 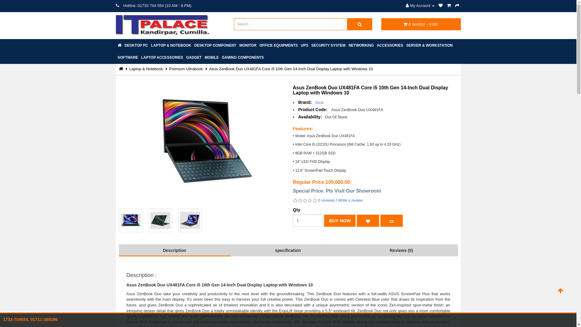 What do you see at coordinates (304, 45) in the screenshot?
I see `UPS` at bounding box center [304, 45].